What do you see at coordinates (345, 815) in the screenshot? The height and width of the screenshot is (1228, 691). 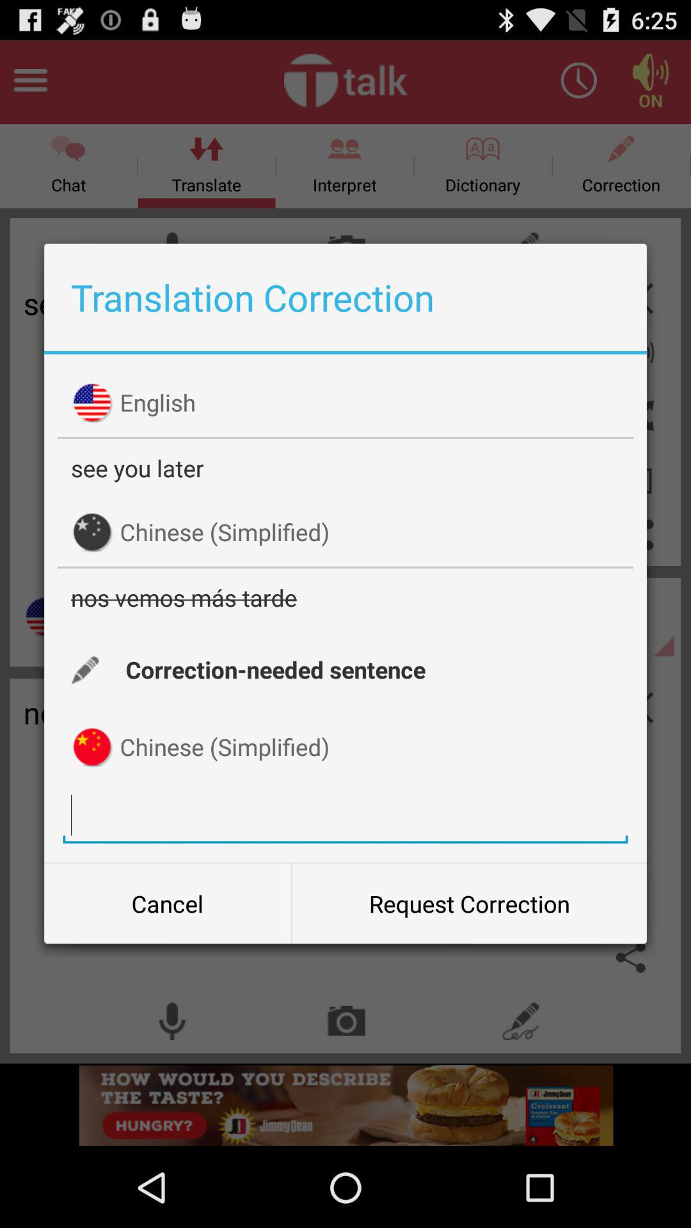 I see `go to the translation tab` at bounding box center [345, 815].